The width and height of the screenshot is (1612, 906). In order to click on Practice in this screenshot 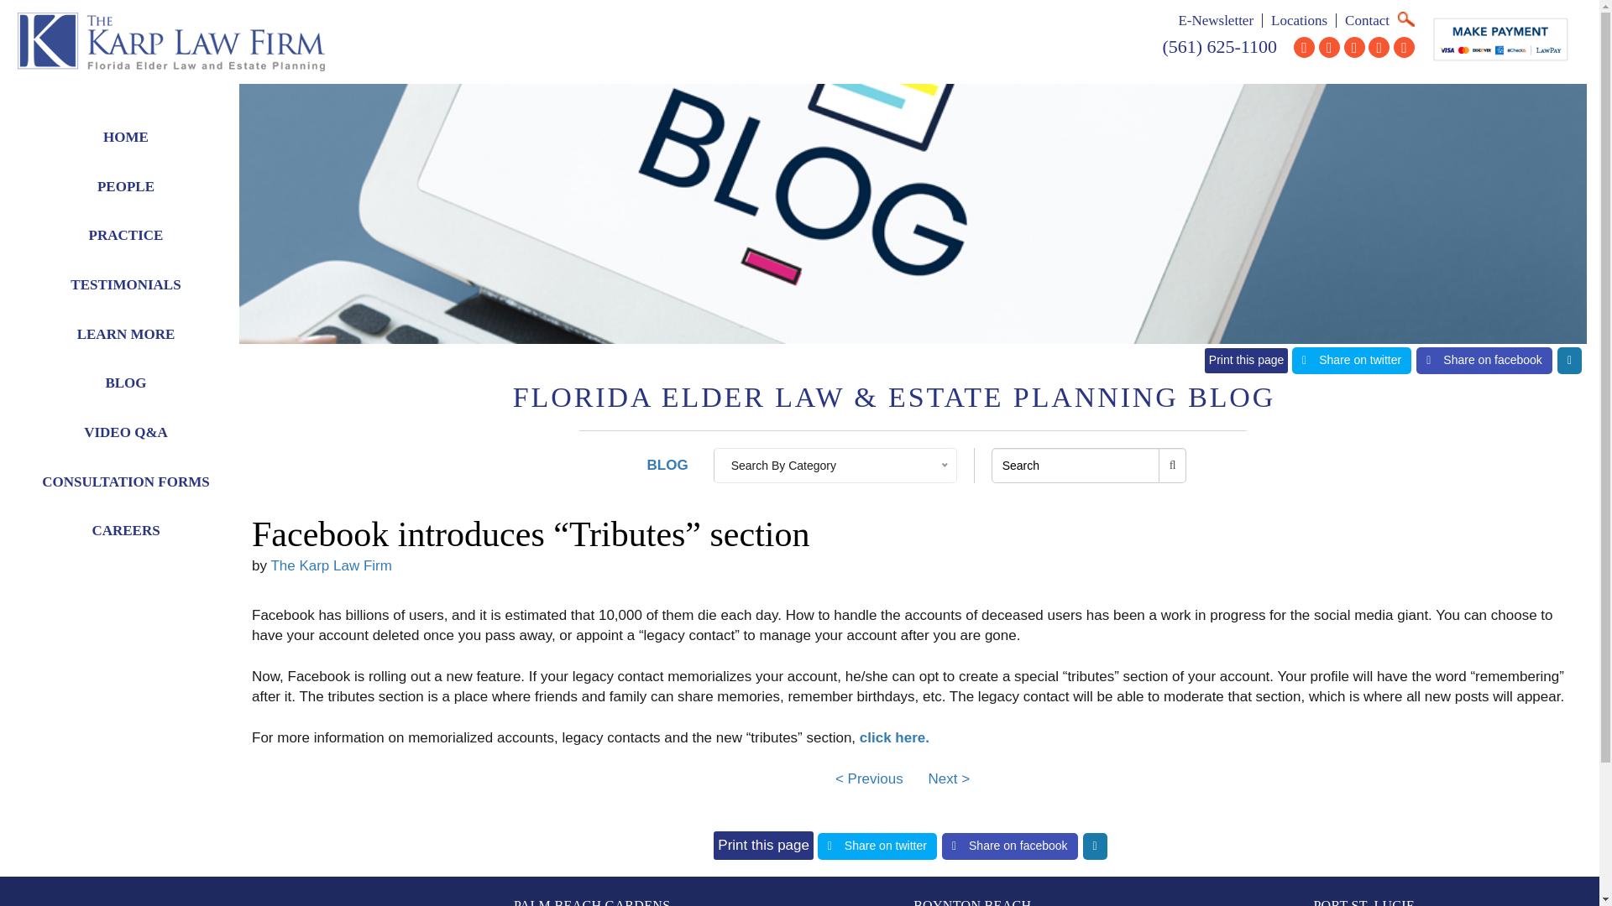, I will do `click(126, 236)`.